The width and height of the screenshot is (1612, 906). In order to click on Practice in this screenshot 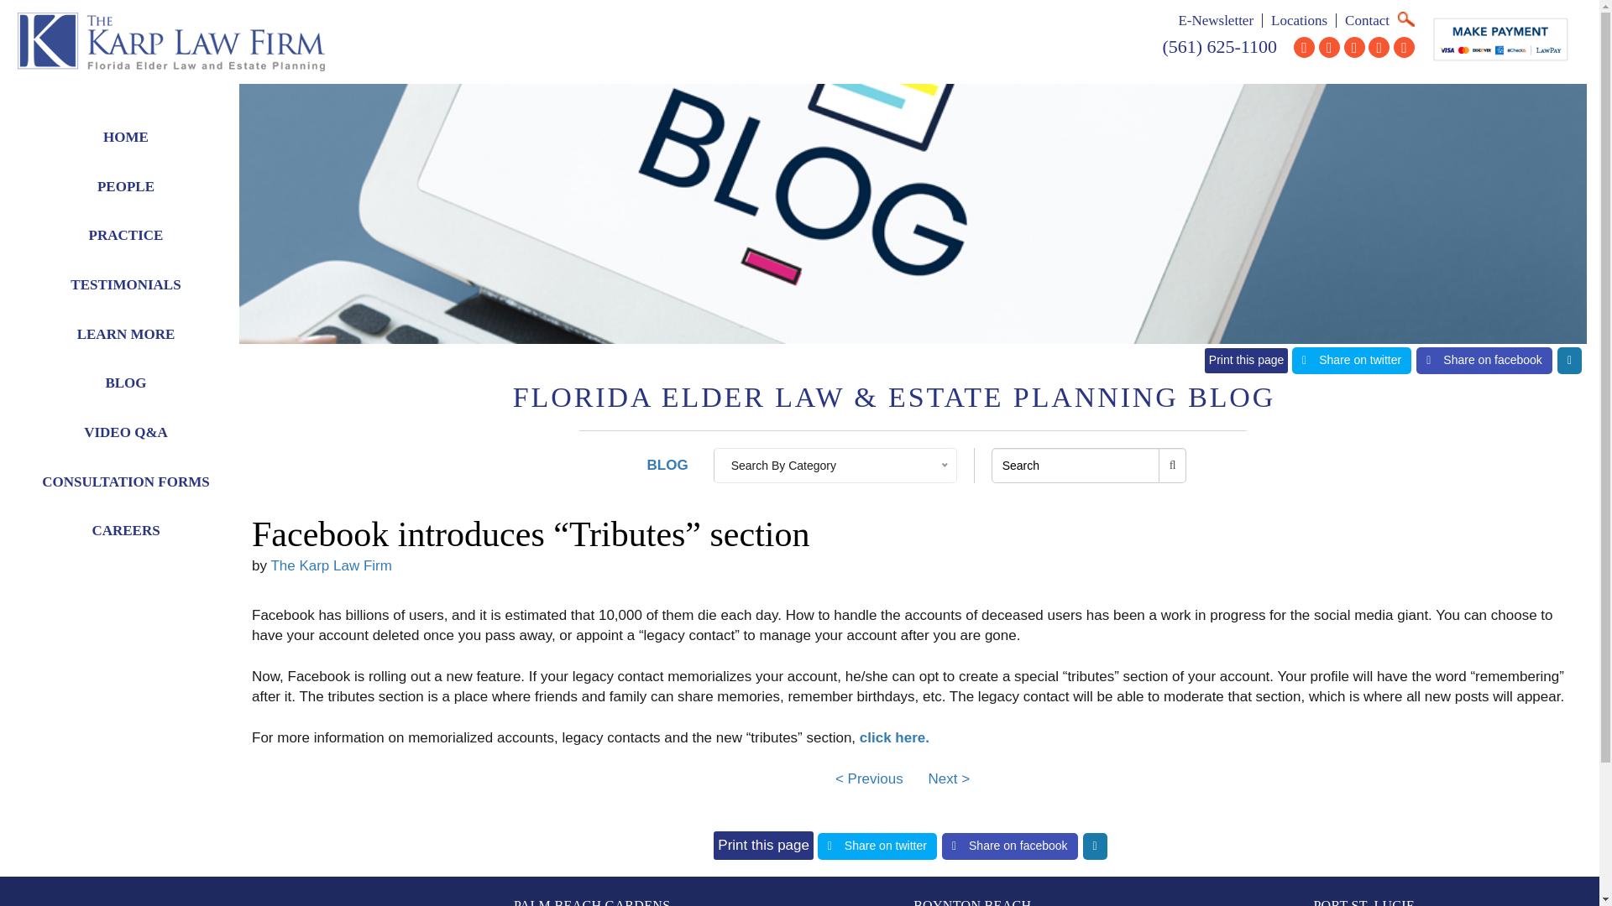, I will do `click(126, 236)`.